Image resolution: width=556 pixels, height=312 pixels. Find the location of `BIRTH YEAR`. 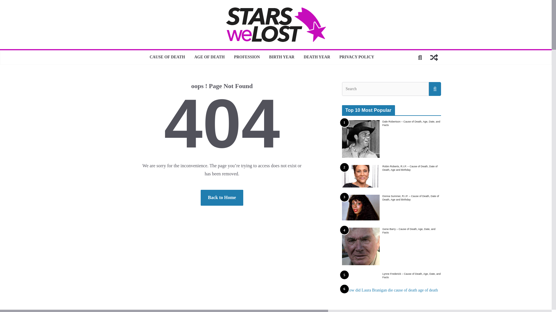

BIRTH YEAR is located at coordinates (281, 57).